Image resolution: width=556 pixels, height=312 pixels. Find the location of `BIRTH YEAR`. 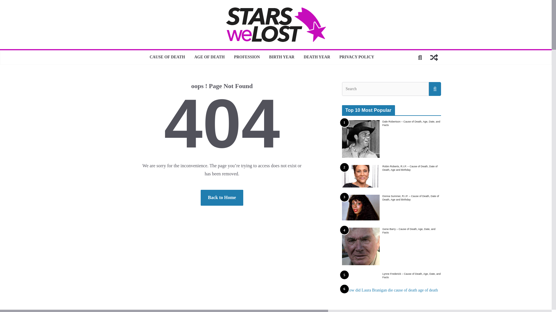

BIRTH YEAR is located at coordinates (281, 57).